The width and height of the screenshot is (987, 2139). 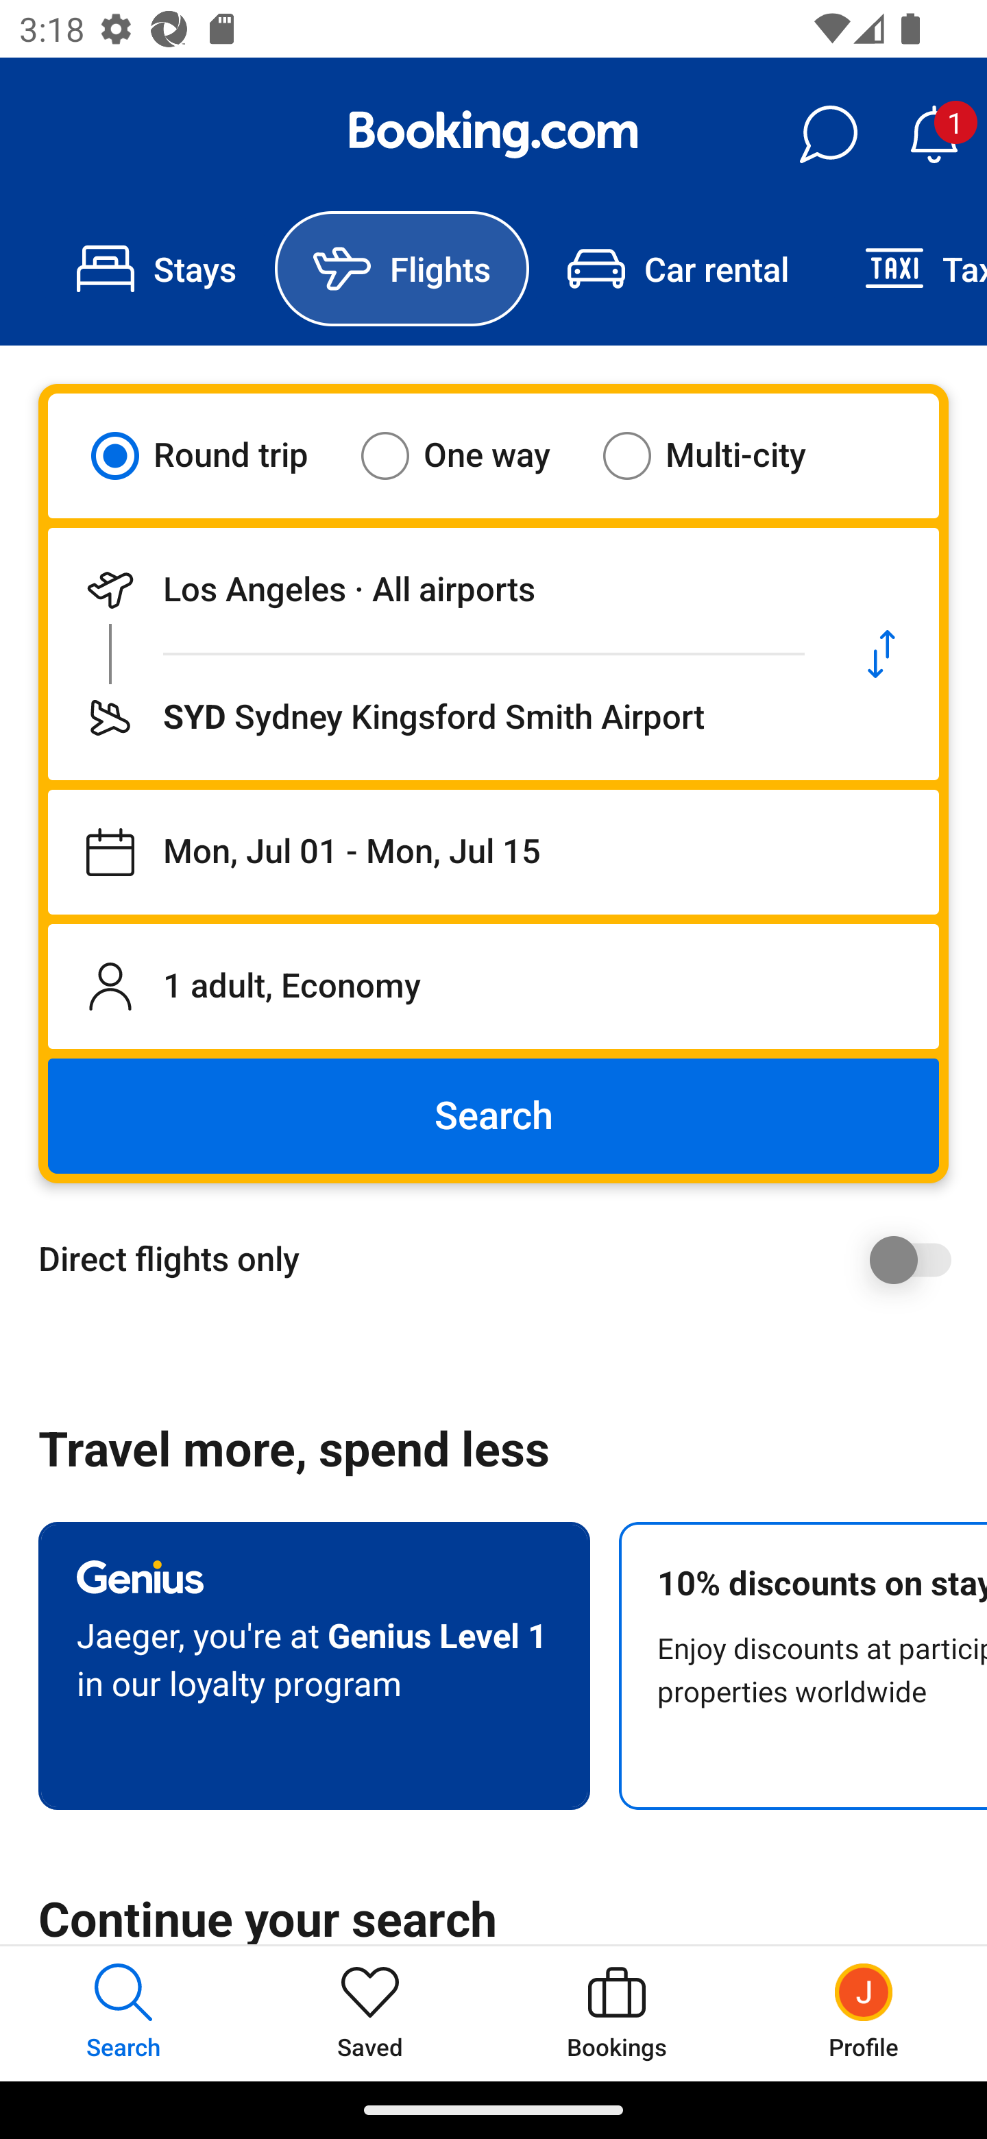 What do you see at coordinates (881, 654) in the screenshot?
I see `Swap departure location and destination` at bounding box center [881, 654].